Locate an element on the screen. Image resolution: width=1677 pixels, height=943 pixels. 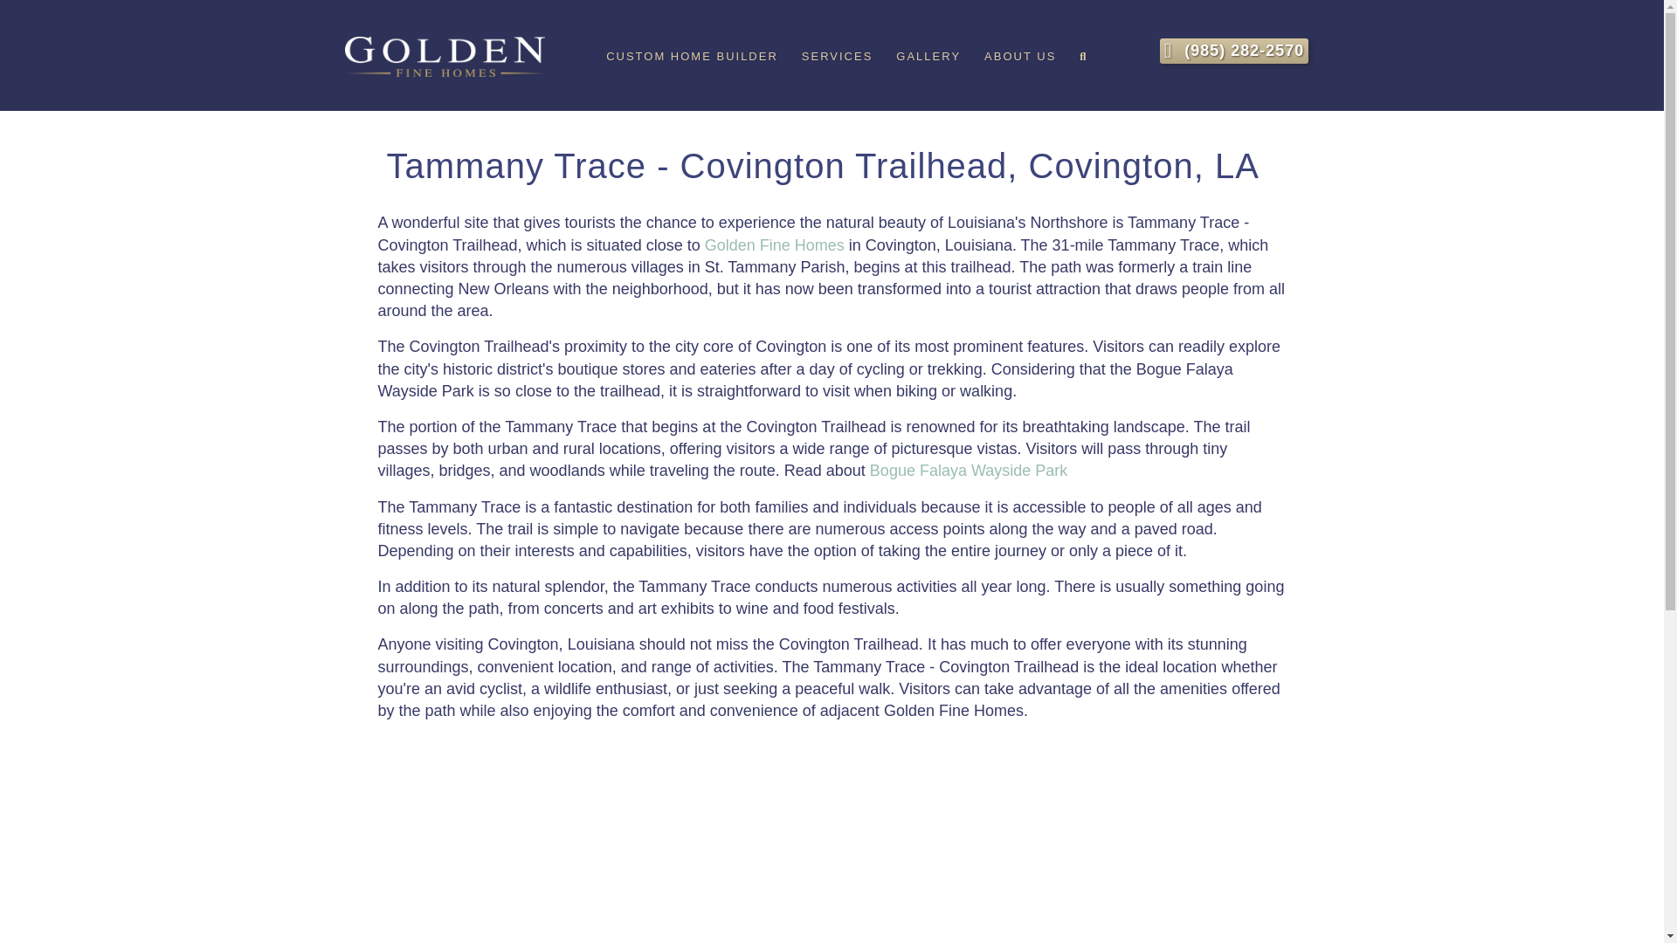
ABOUT US is located at coordinates (1020, 57).